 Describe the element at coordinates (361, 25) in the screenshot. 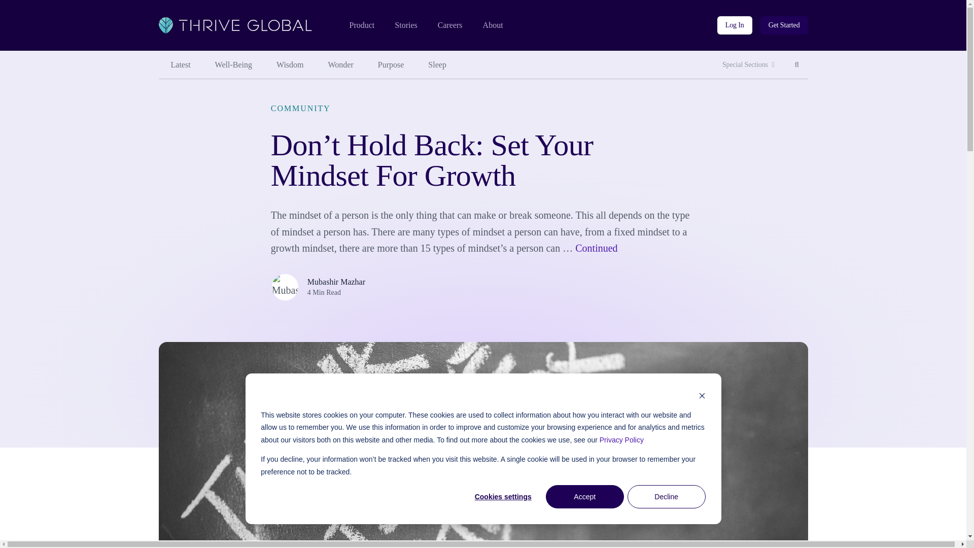

I see `Sleep` at that location.